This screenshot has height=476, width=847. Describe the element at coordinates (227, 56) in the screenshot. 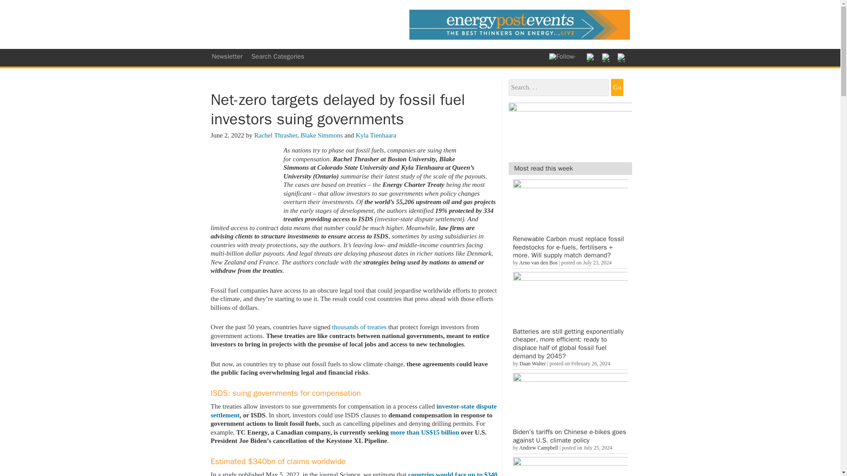

I see `Newsletter` at that location.